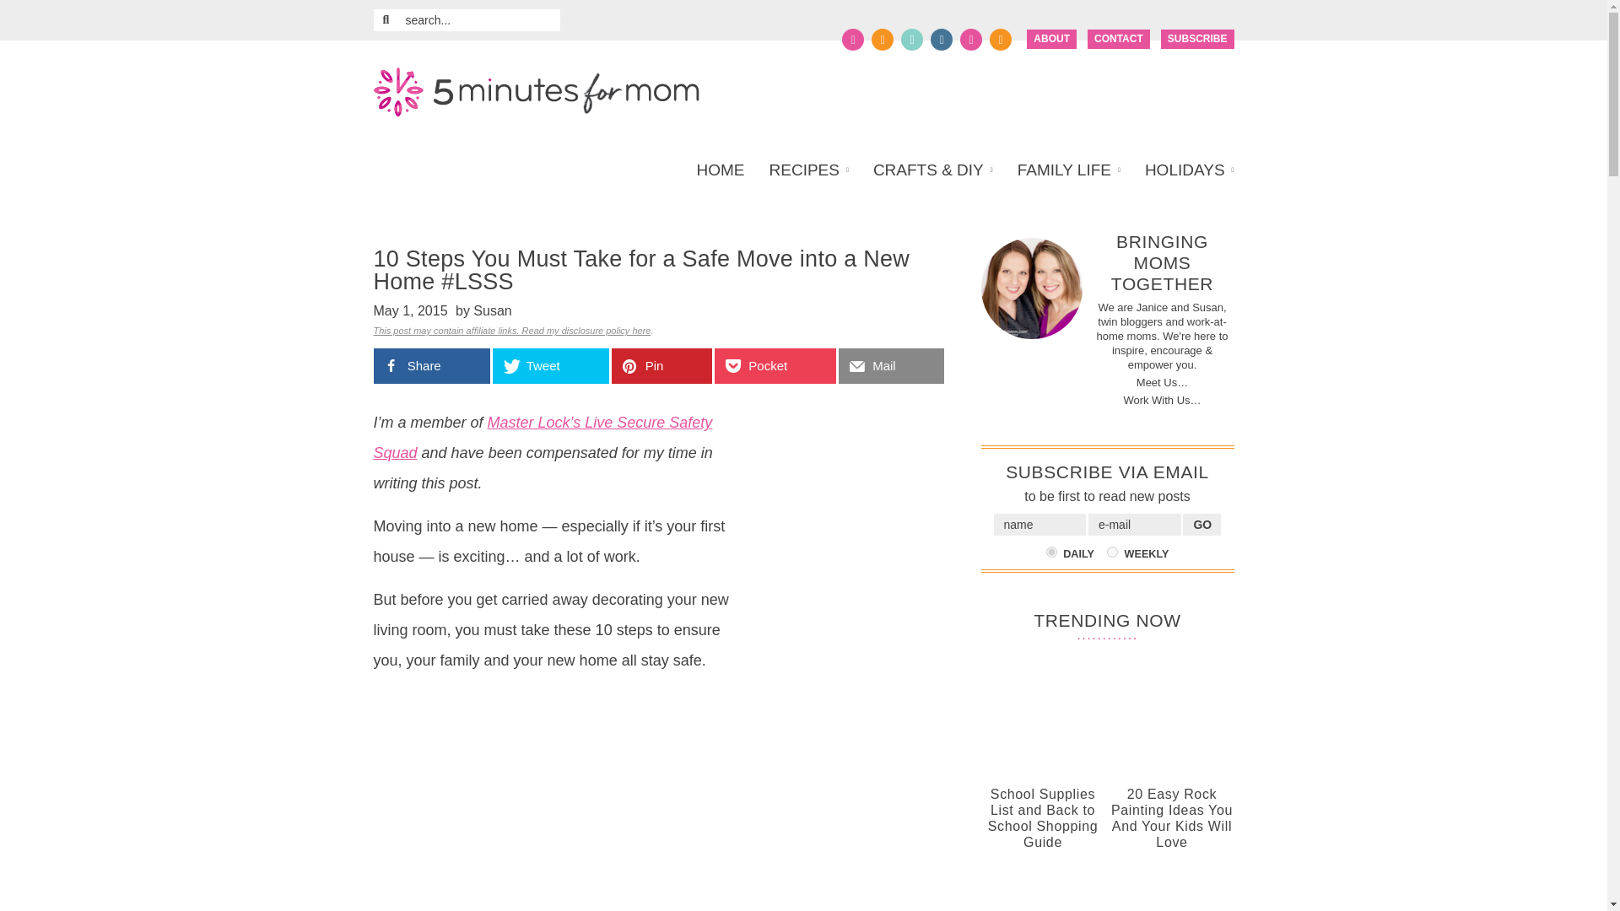  What do you see at coordinates (808, 170) in the screenshot?
I see `RECIPES` at bounding box center [808, 170].